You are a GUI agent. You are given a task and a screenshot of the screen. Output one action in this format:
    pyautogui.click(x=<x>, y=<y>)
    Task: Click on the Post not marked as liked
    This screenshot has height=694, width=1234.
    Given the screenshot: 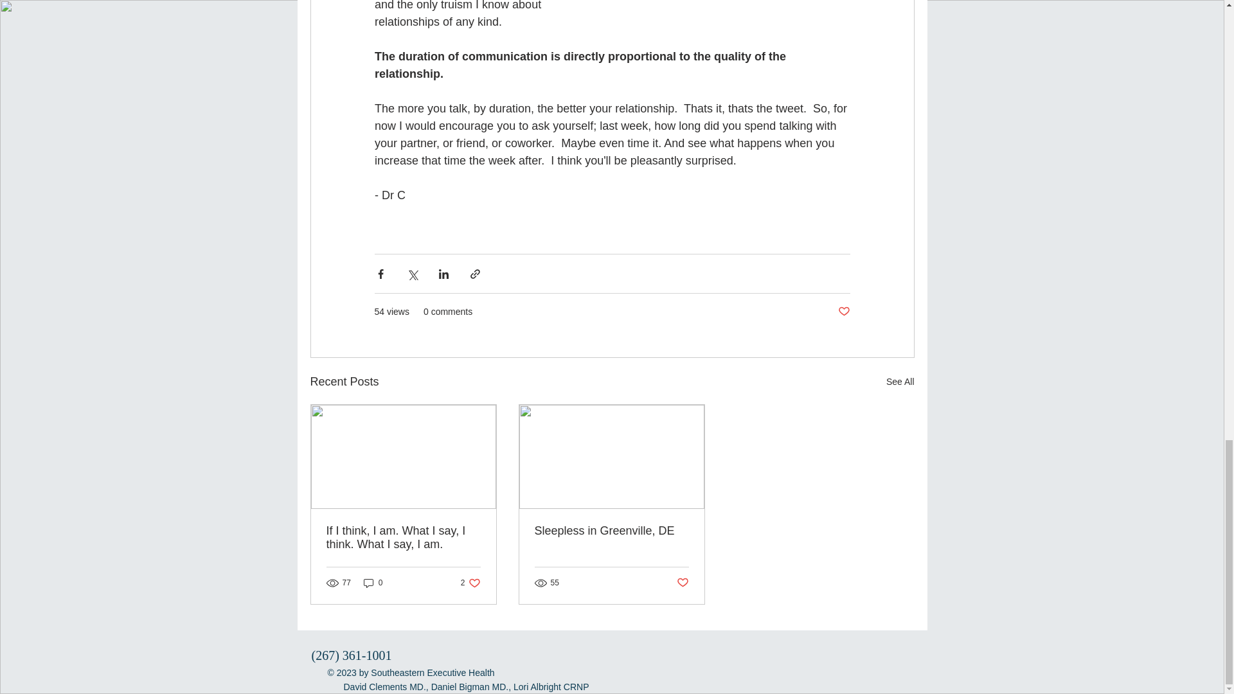 What is the action you would take?
    pyautogui.click(x=470, y=582)
    